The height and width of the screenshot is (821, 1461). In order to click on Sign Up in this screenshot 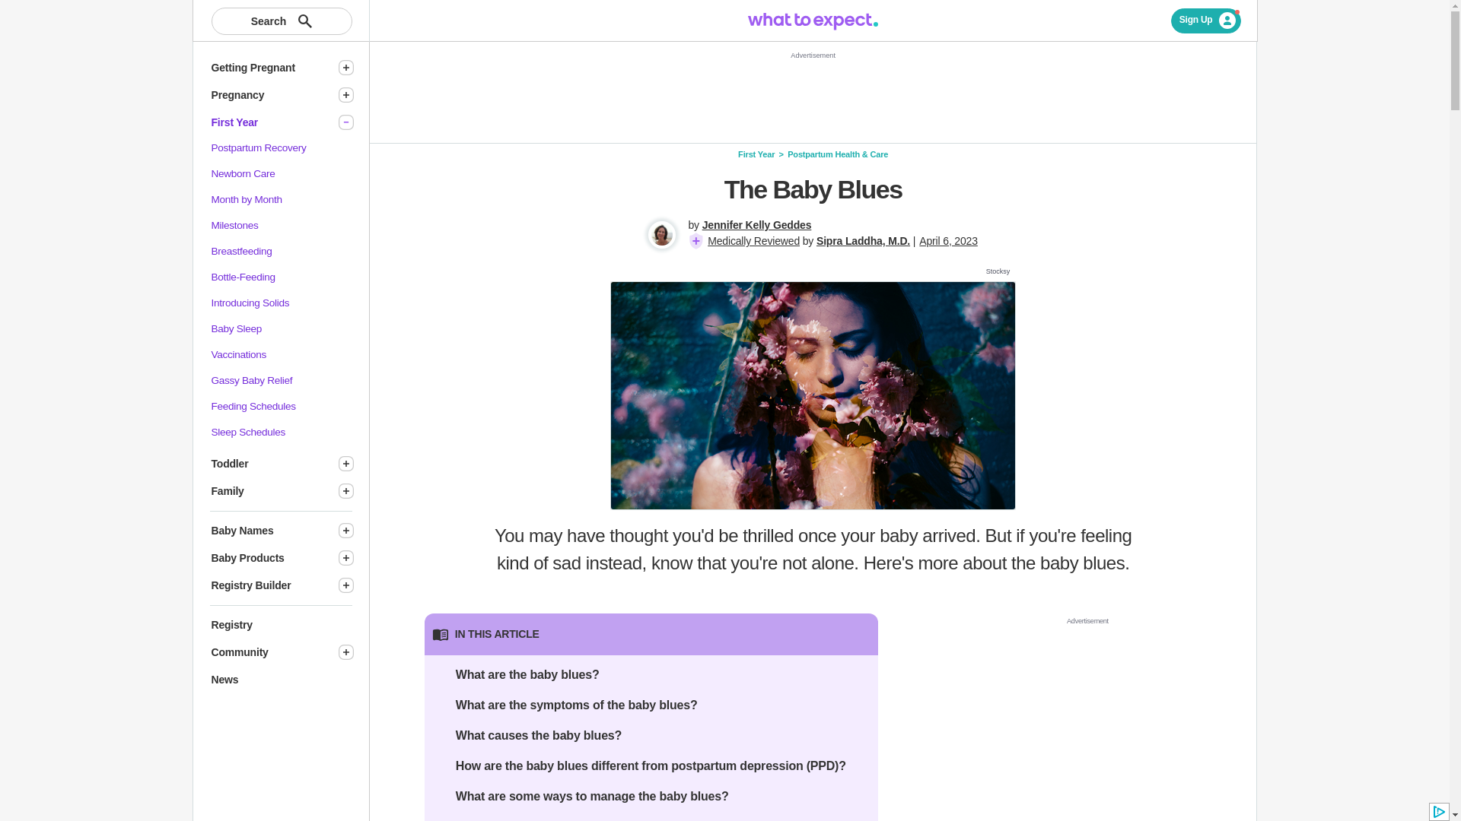, I will do `click(1207, 21)`.